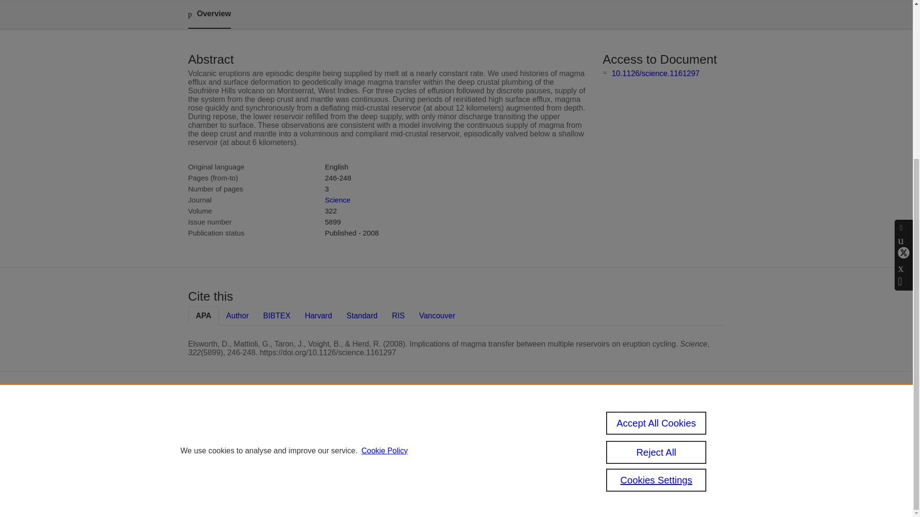 The width and height of the screenshot is (920, 517). Describe the element at coordinates (337, 200) in the screenshot. I see `Science` at that location.